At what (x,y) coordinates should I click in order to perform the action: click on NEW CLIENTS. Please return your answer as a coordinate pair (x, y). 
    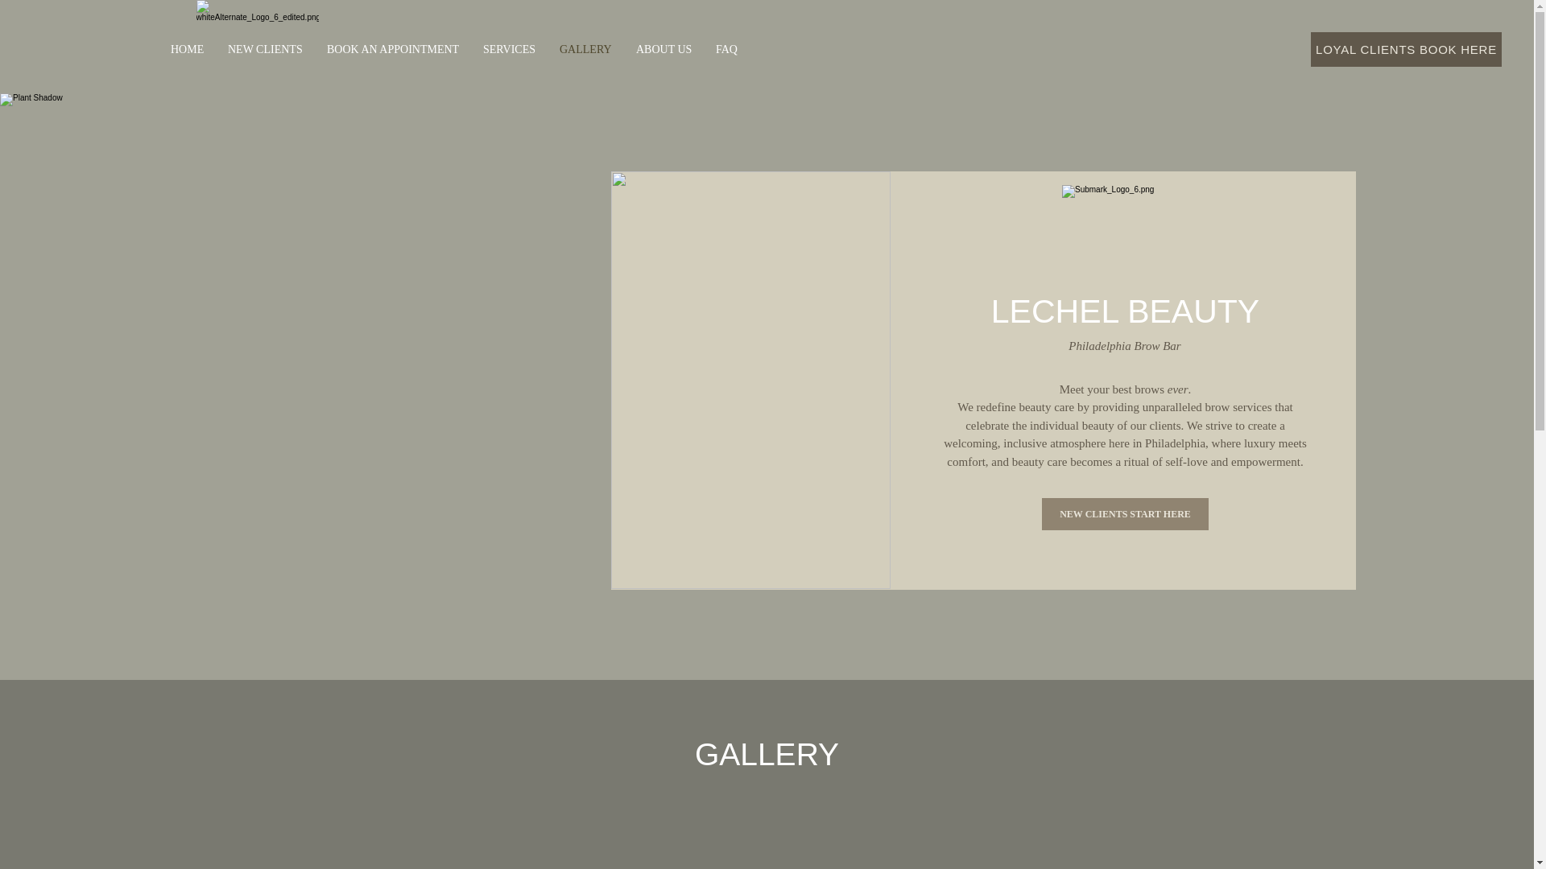
    Looking at the image, I should click on (266, 49).